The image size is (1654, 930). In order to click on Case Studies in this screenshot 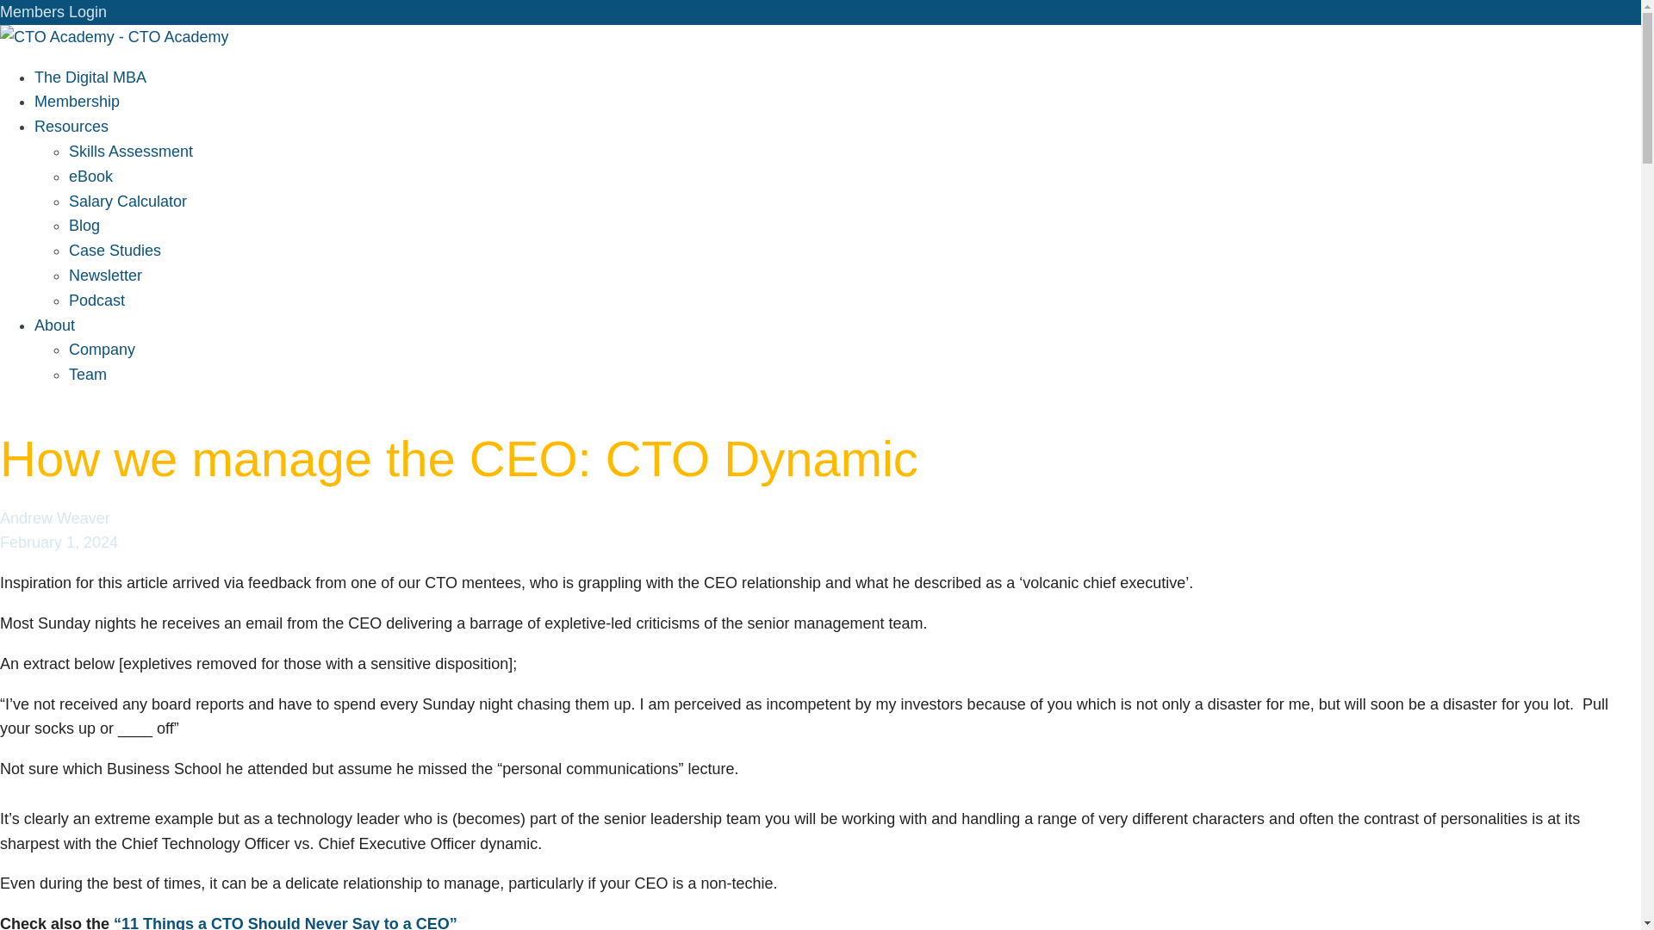, I will do `click(115, 250)`.